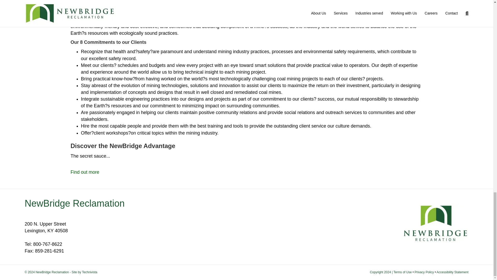 This screenshot has width=497, height=280. Describe the element at coordinates (424, 272) in the screenshot. I see `Privacy Policy` at that location.